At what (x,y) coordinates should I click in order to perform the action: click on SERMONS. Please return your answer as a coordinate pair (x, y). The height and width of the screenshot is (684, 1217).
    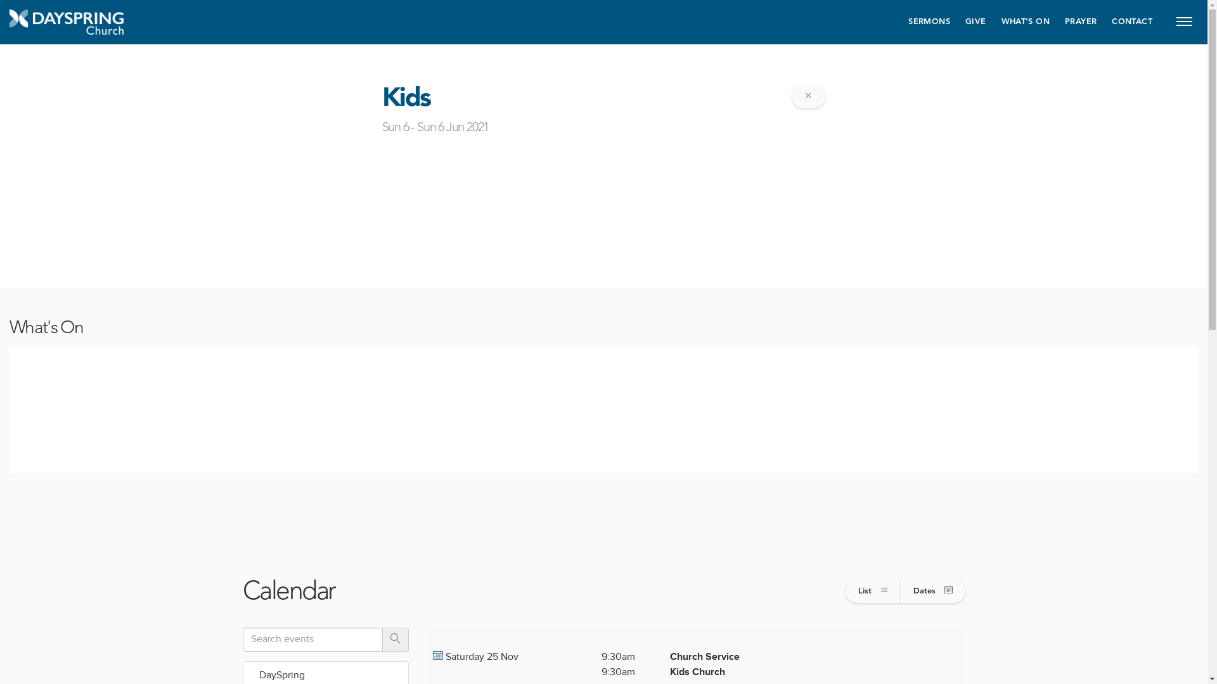
    Looking at the image, I should click on (929, 22).